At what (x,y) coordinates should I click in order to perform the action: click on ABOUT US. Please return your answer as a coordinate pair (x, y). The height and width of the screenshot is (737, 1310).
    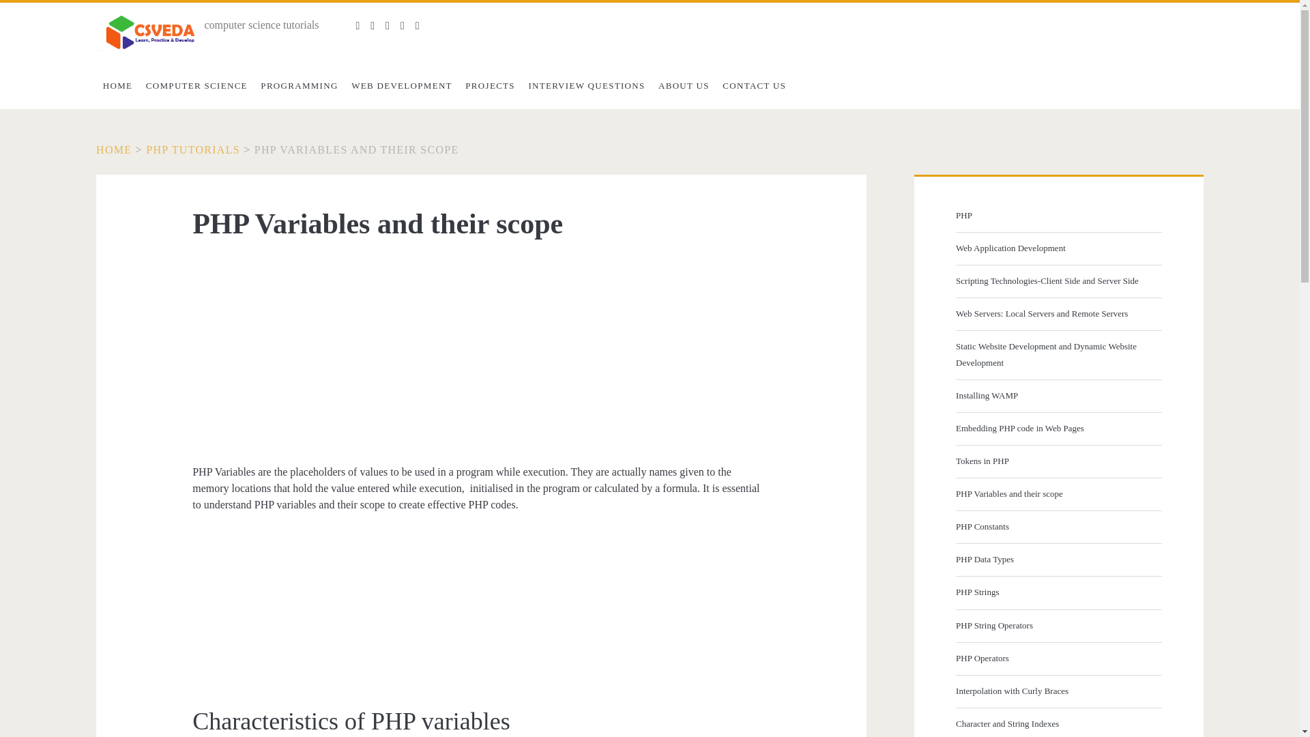
    Looking at the image, I should click on (683, 85).